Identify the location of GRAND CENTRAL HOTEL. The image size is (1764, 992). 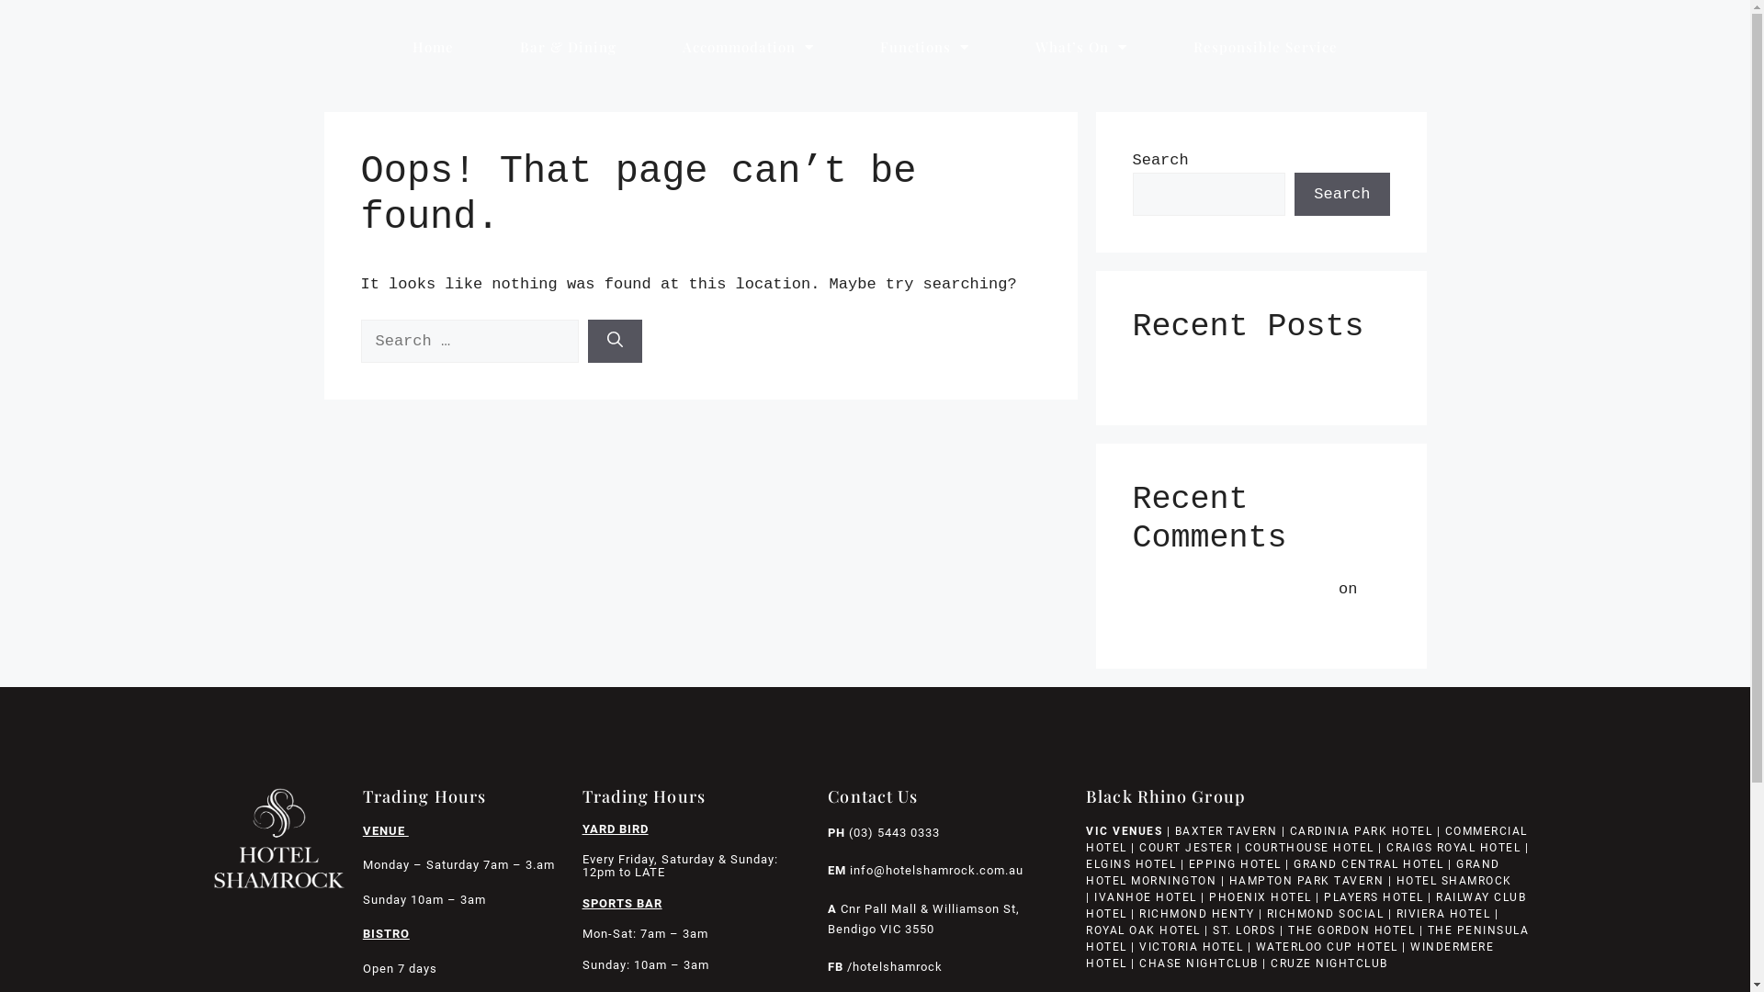
(1369, 864).